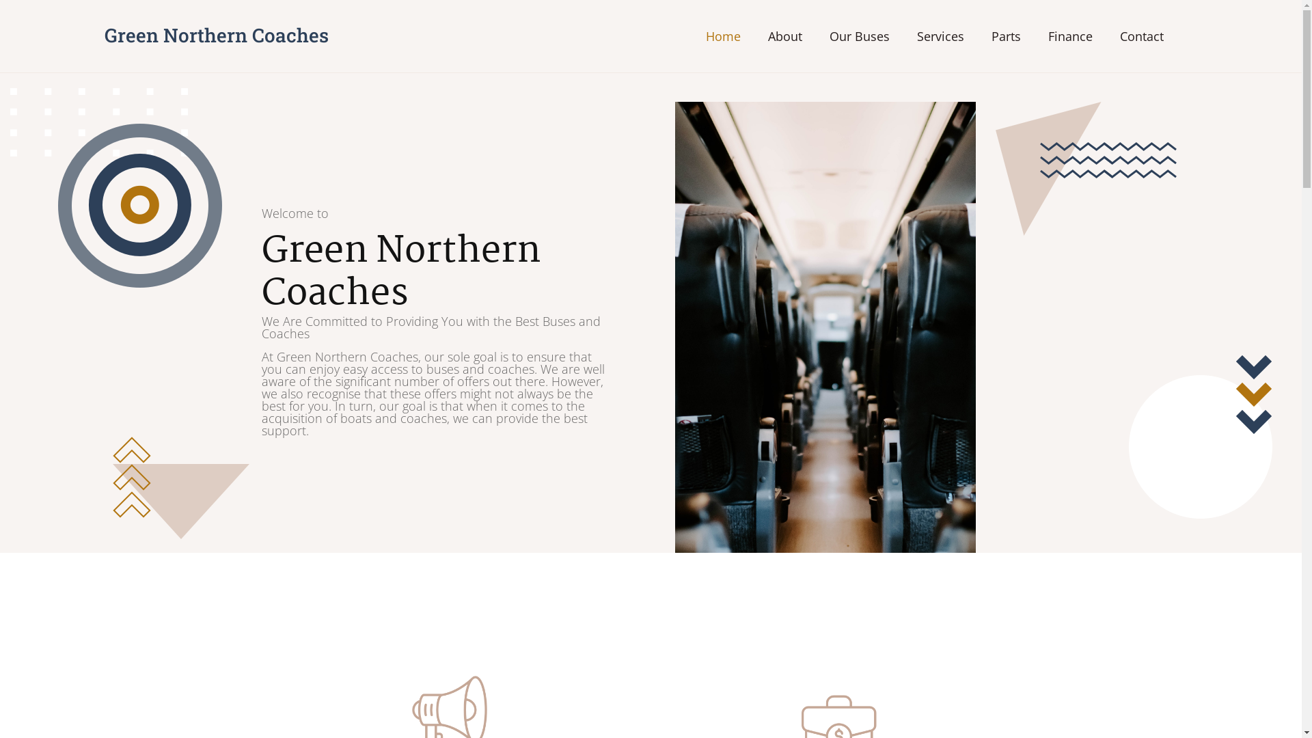 The image size is (1312, 738). What do you see at coordinates (785, 36) in the screenshot?
I see `About` at bounding box center [785, 36].